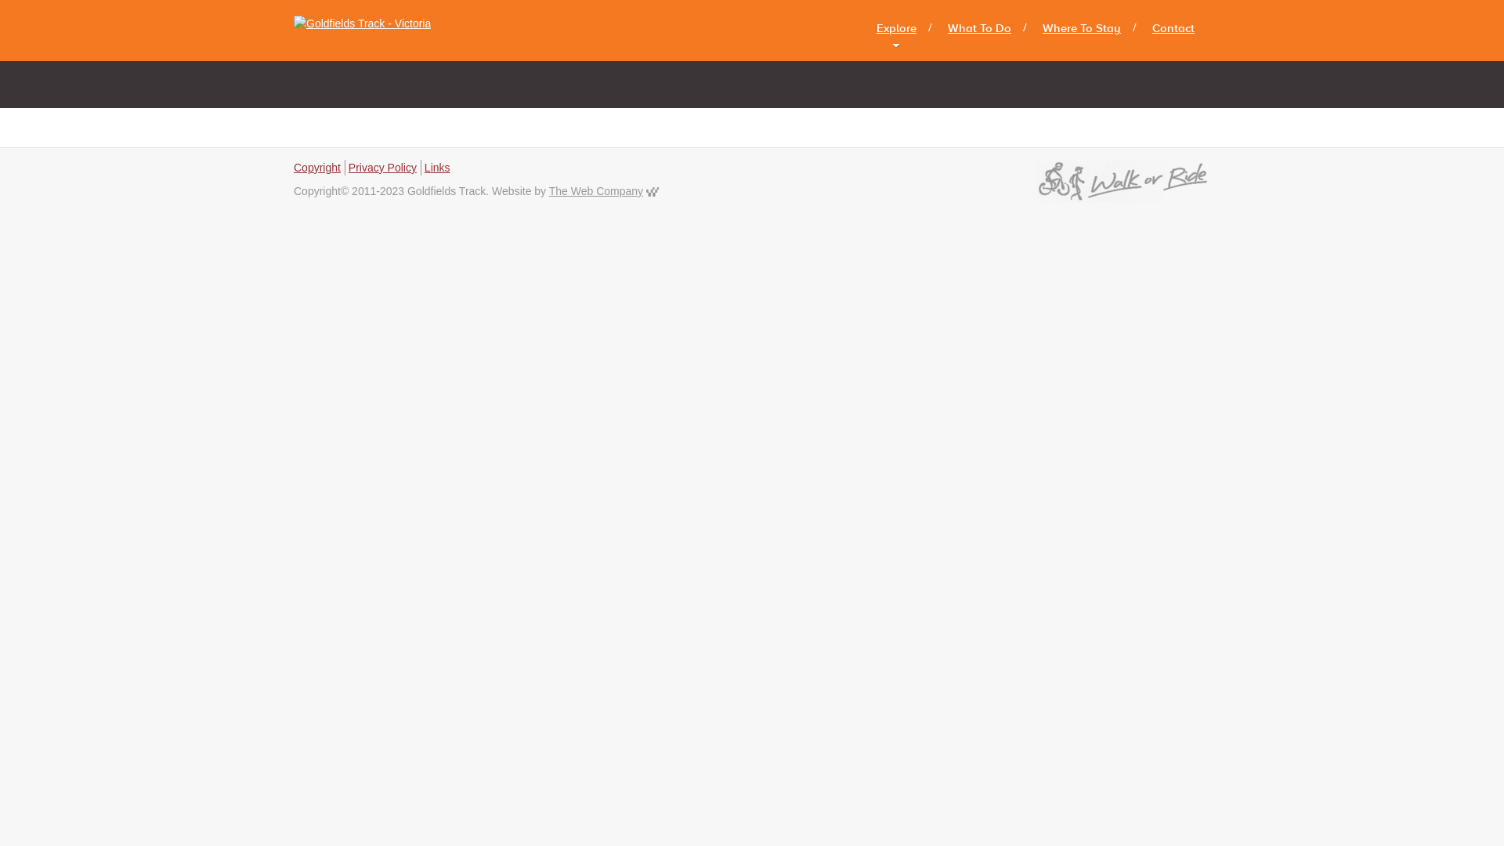 This screenshot has width=1504, height=846. What do you see at coordinates (1082, 28) in the screenshot?
I see `Where To Stay` at bounding box center [1082, 28].